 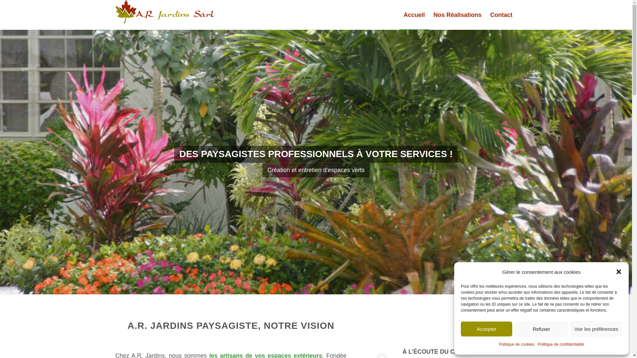 What do you see at coordinates (501, 15) in the screenshot?
I see `Contact` at bounding box center [501, 15].